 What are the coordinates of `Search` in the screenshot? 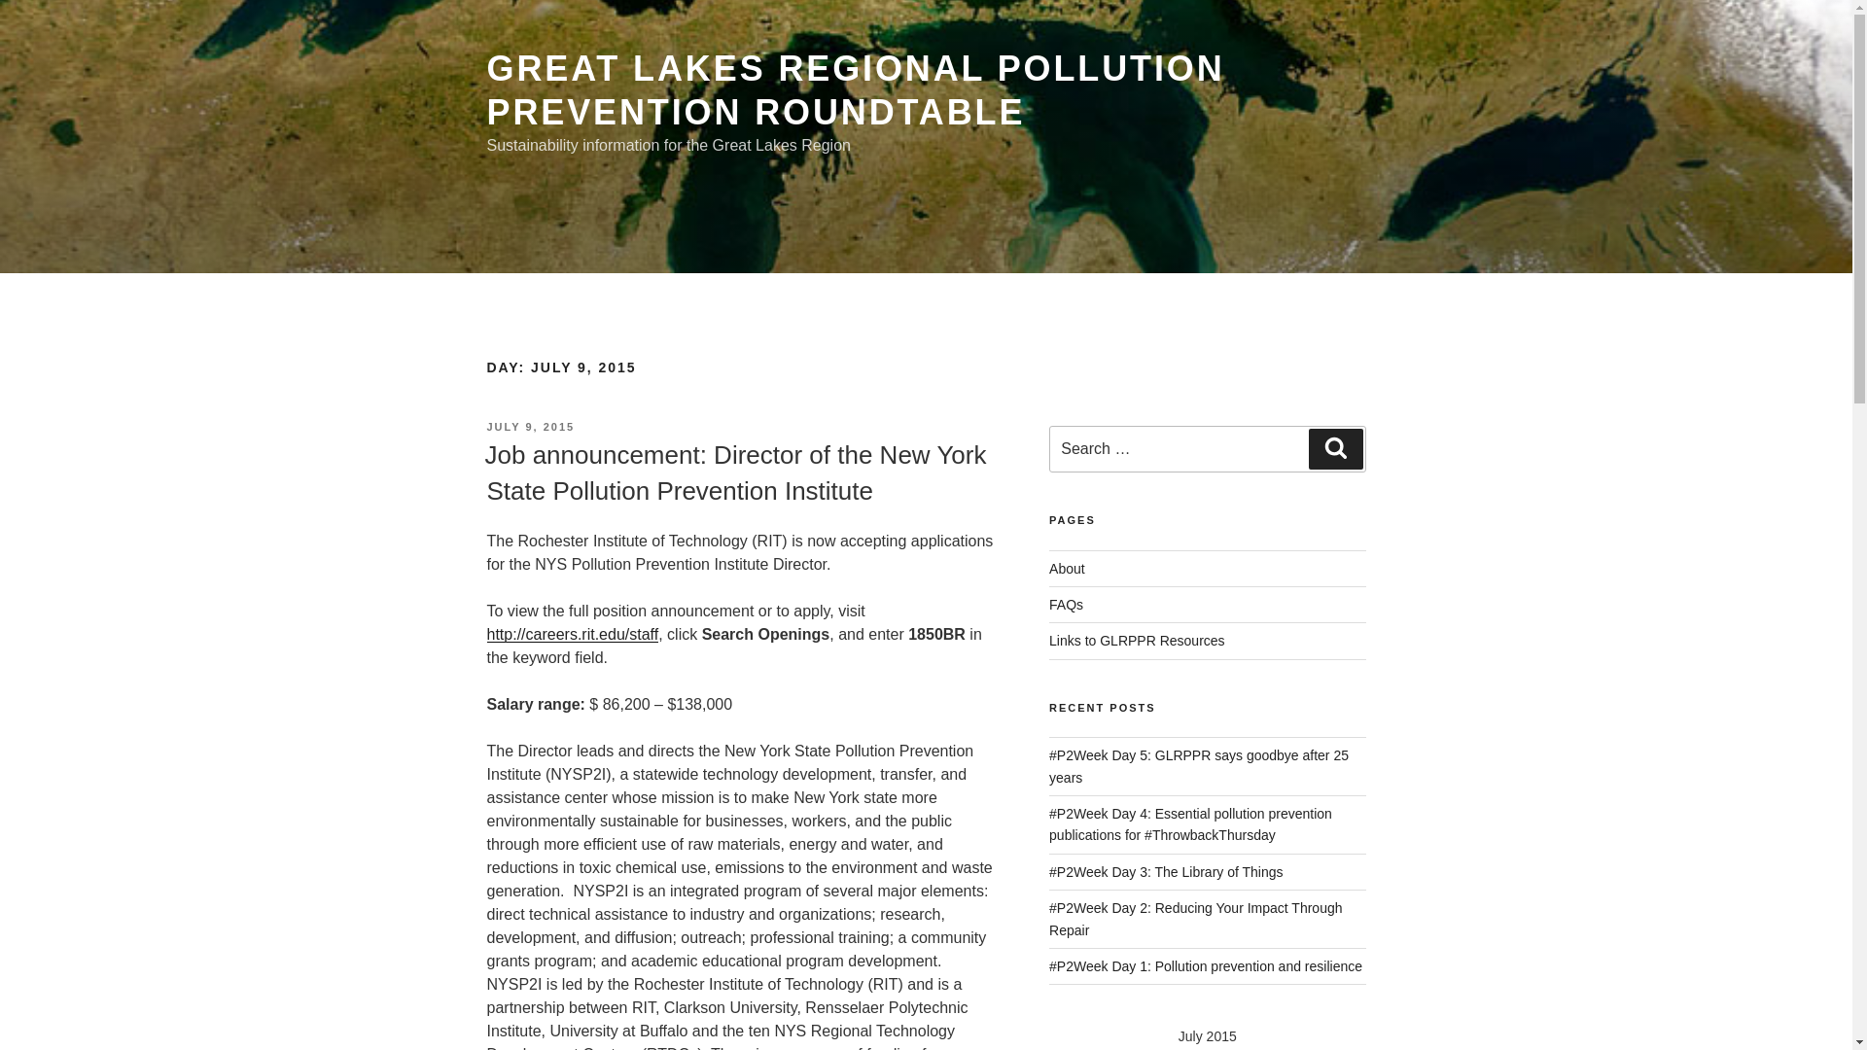 It's located at (1335, 448).